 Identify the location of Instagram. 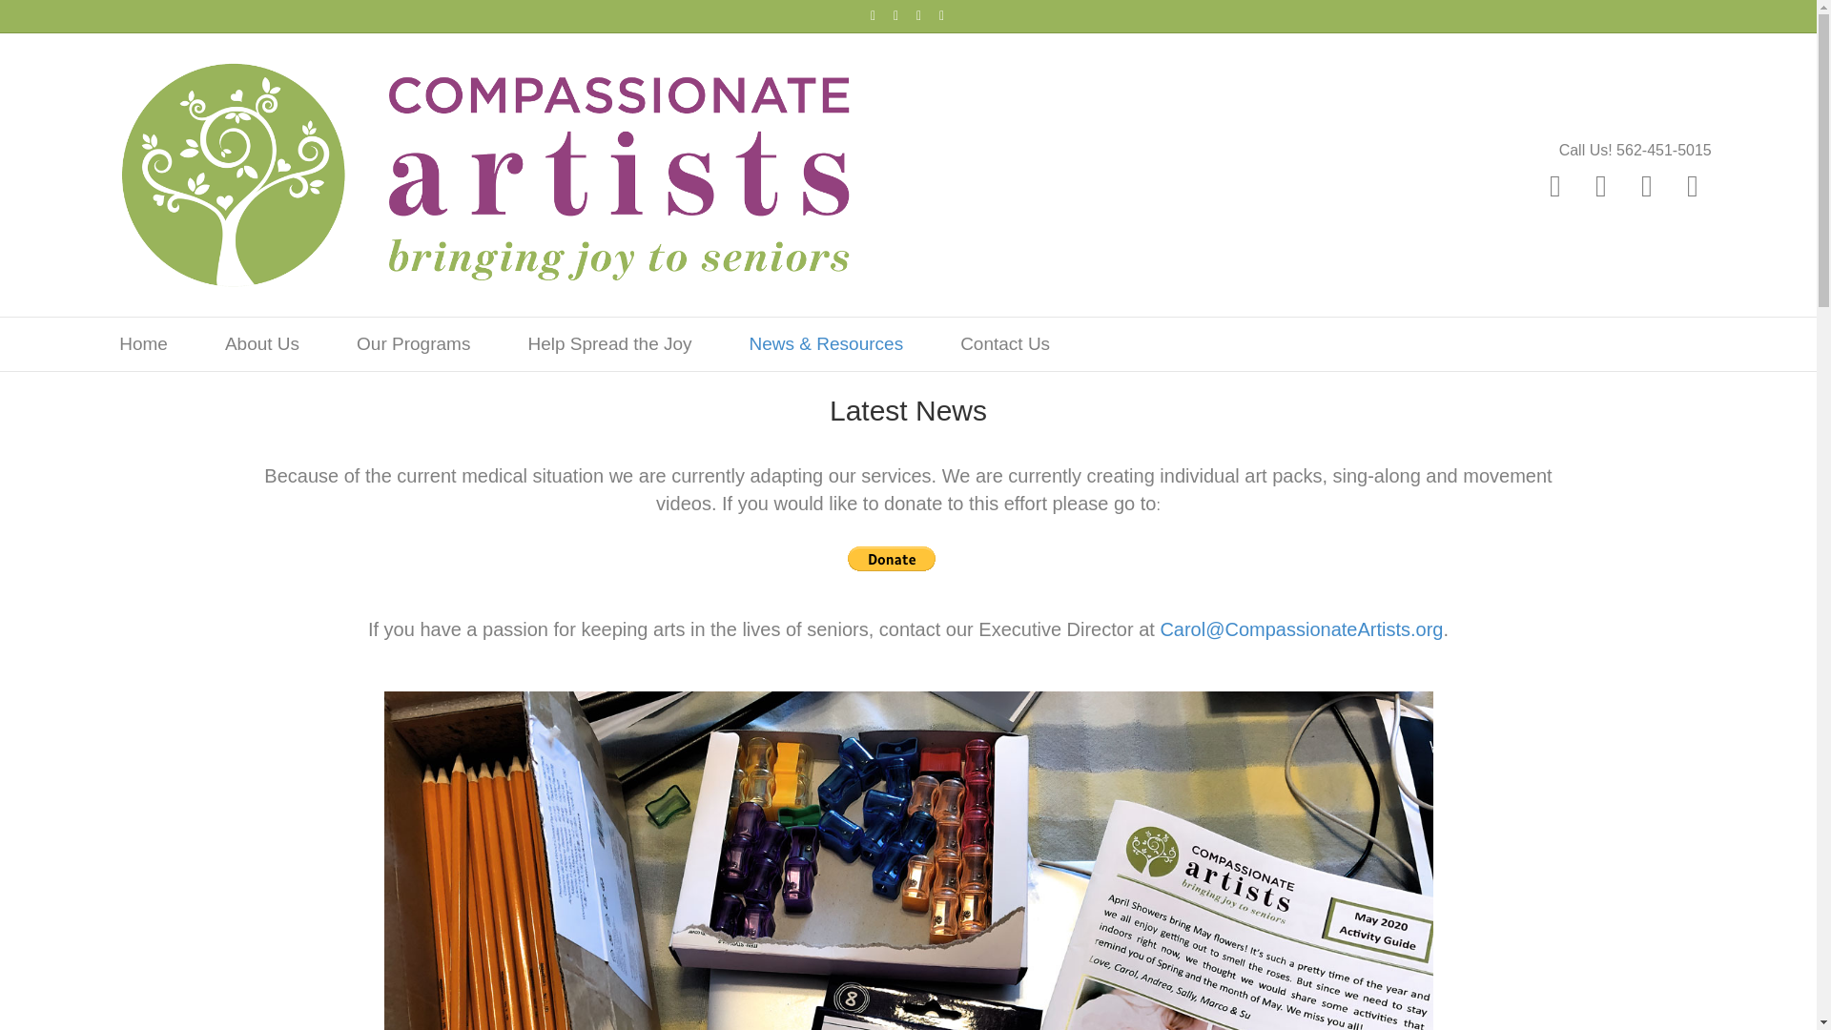
(942, 14).